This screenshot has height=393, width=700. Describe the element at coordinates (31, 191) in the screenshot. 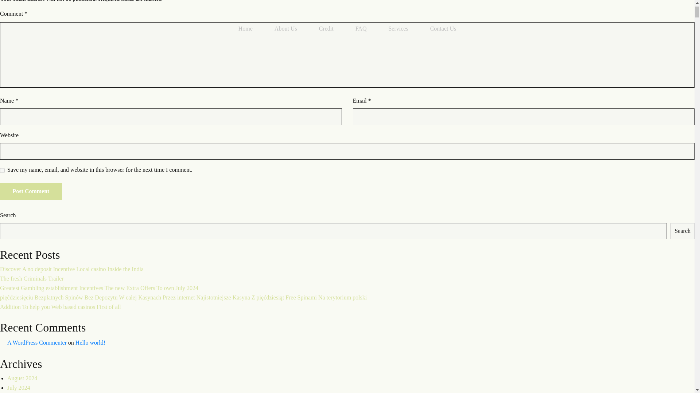

I see `Post Comment` at that location.